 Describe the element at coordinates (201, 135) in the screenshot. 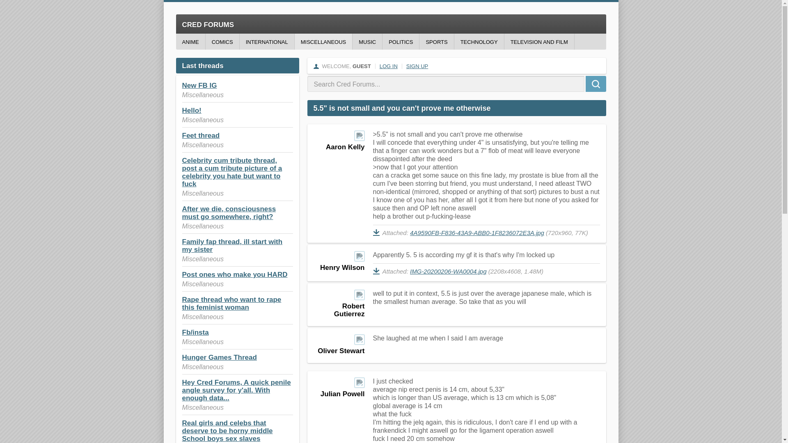

I see `Feet thread` at that location.